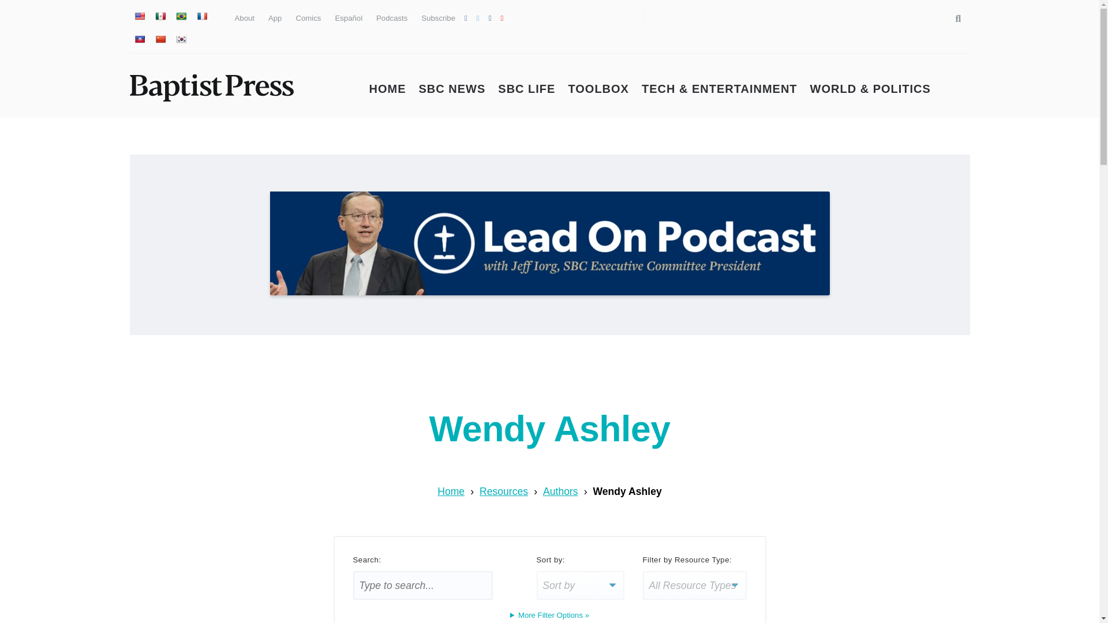 The width and height of the screenshot is (1108, 623). I want to click on About, so click(244, 17).